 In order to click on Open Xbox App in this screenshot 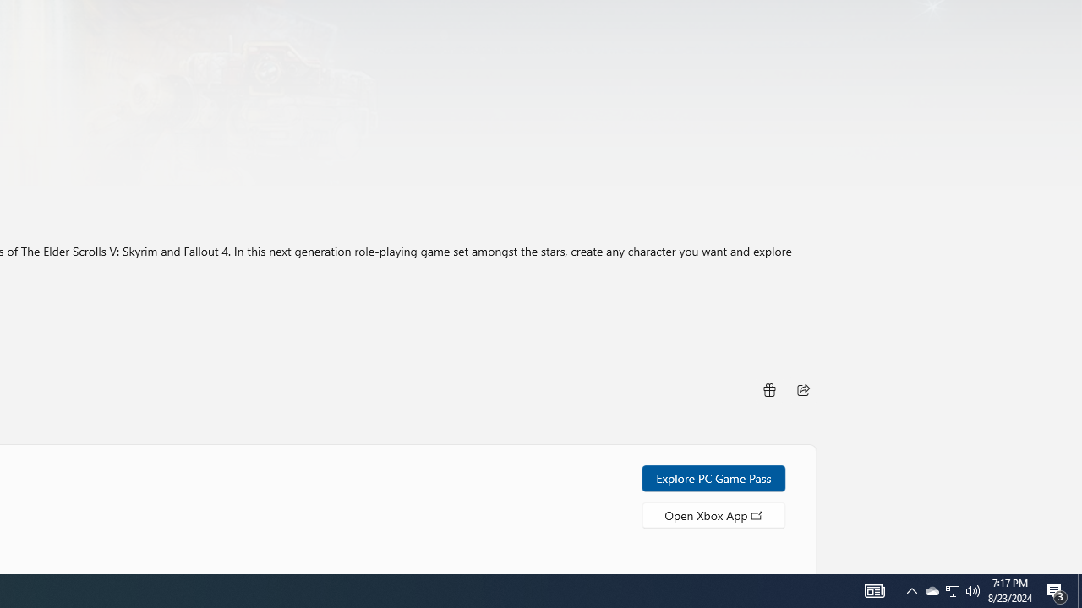, I will do `click(713, 514)`.